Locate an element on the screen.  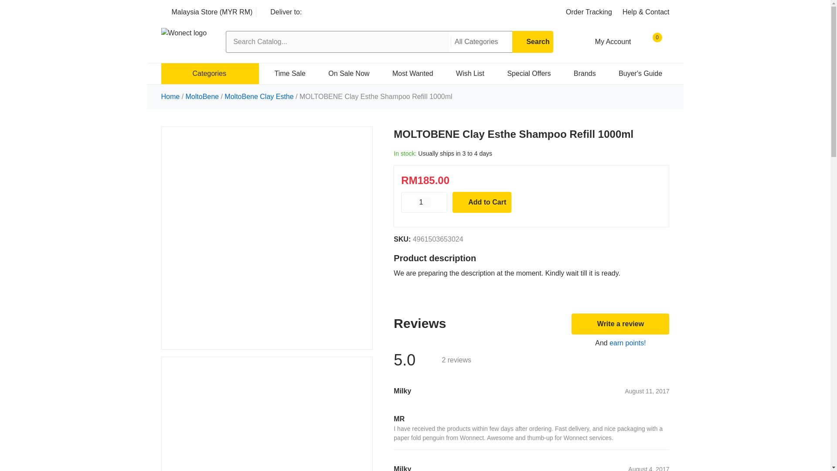
On Sale Now is located at coordinates (344, 73).